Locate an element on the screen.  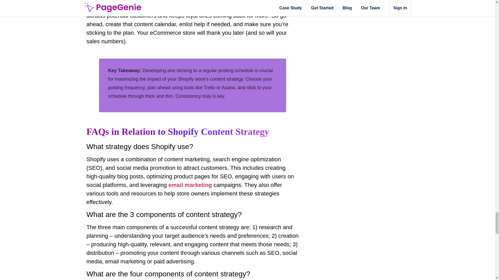
Email Marketing is located at coordinates (190, 185).